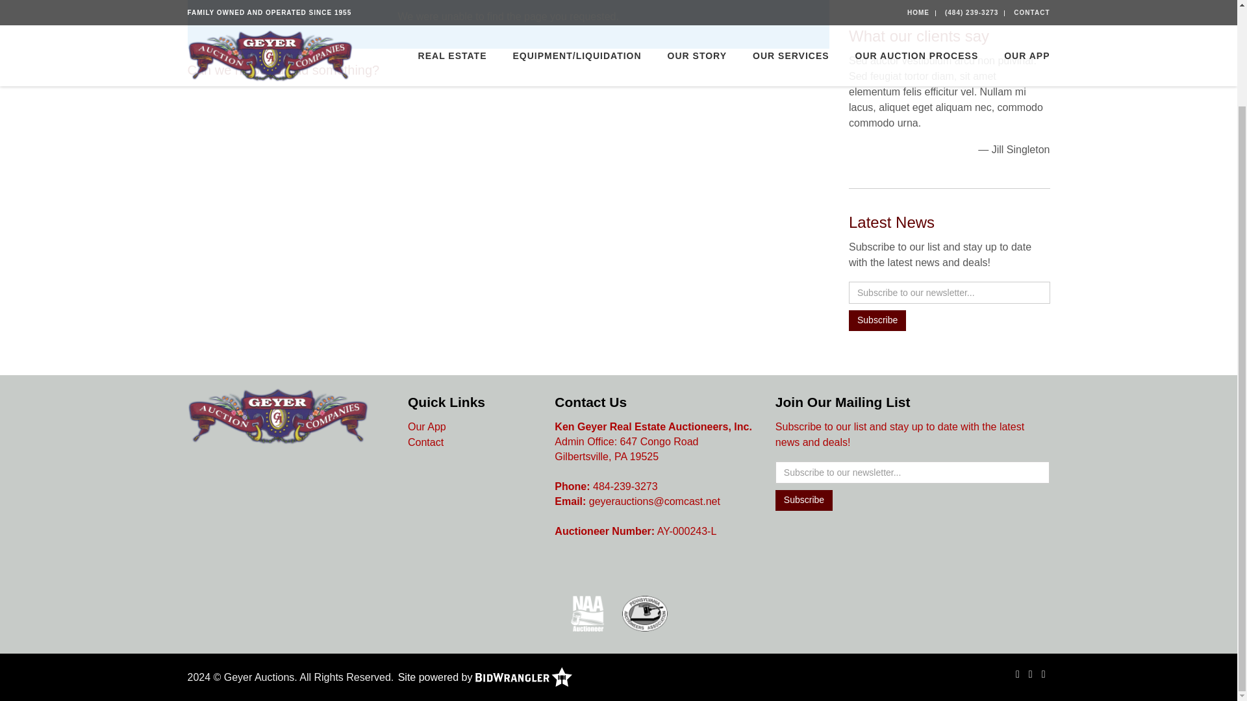 The width and height of the screenshot is (1247, 701). What do you see at coordinates (644, 613) in the screenshot?
I see `Paa-fff` at bounding box center [644, 613].